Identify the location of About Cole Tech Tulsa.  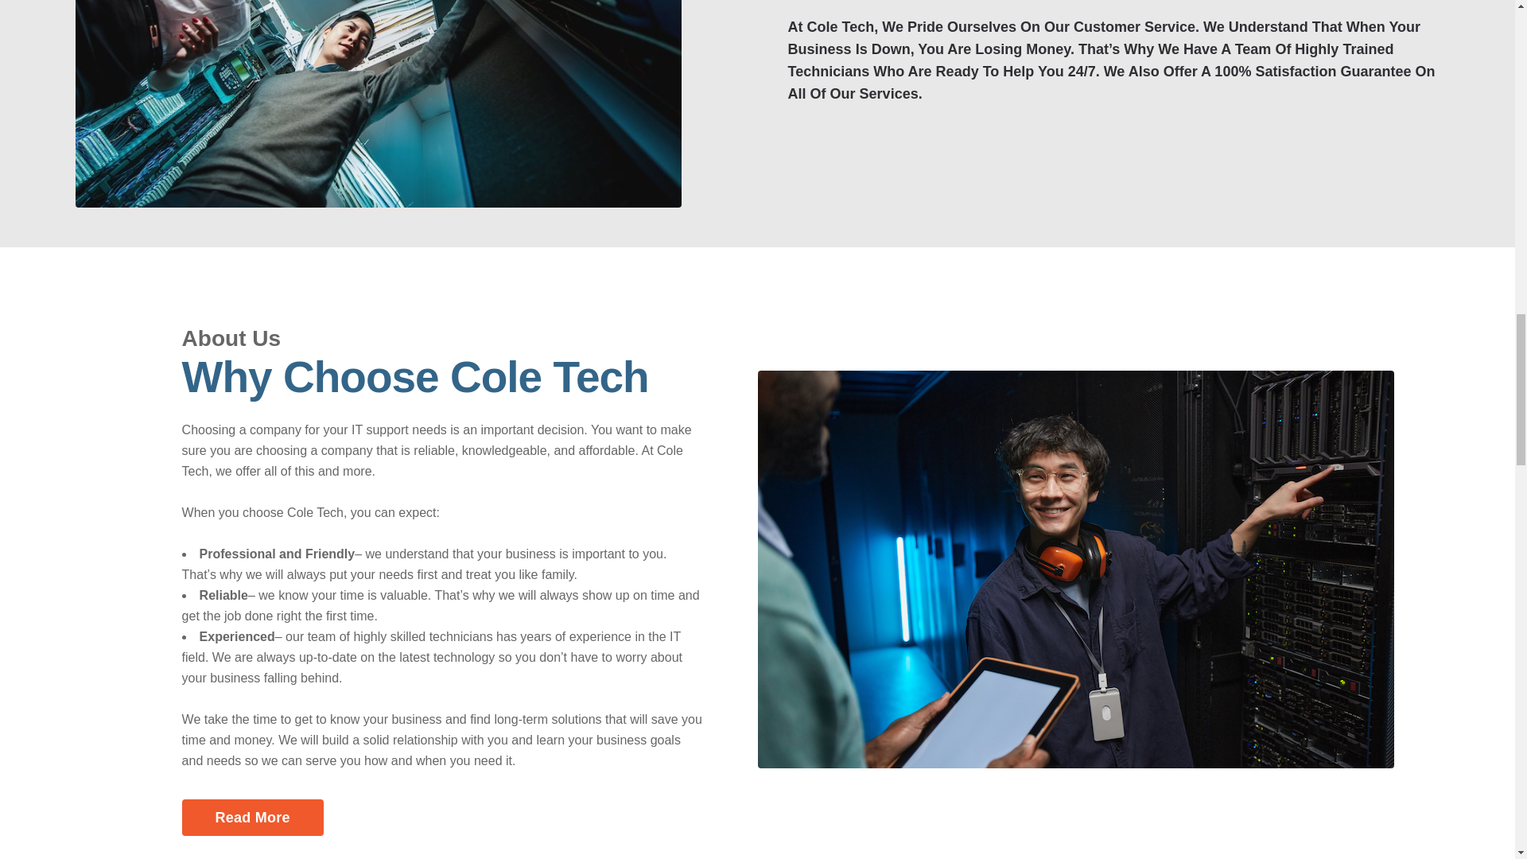
(378, 103).